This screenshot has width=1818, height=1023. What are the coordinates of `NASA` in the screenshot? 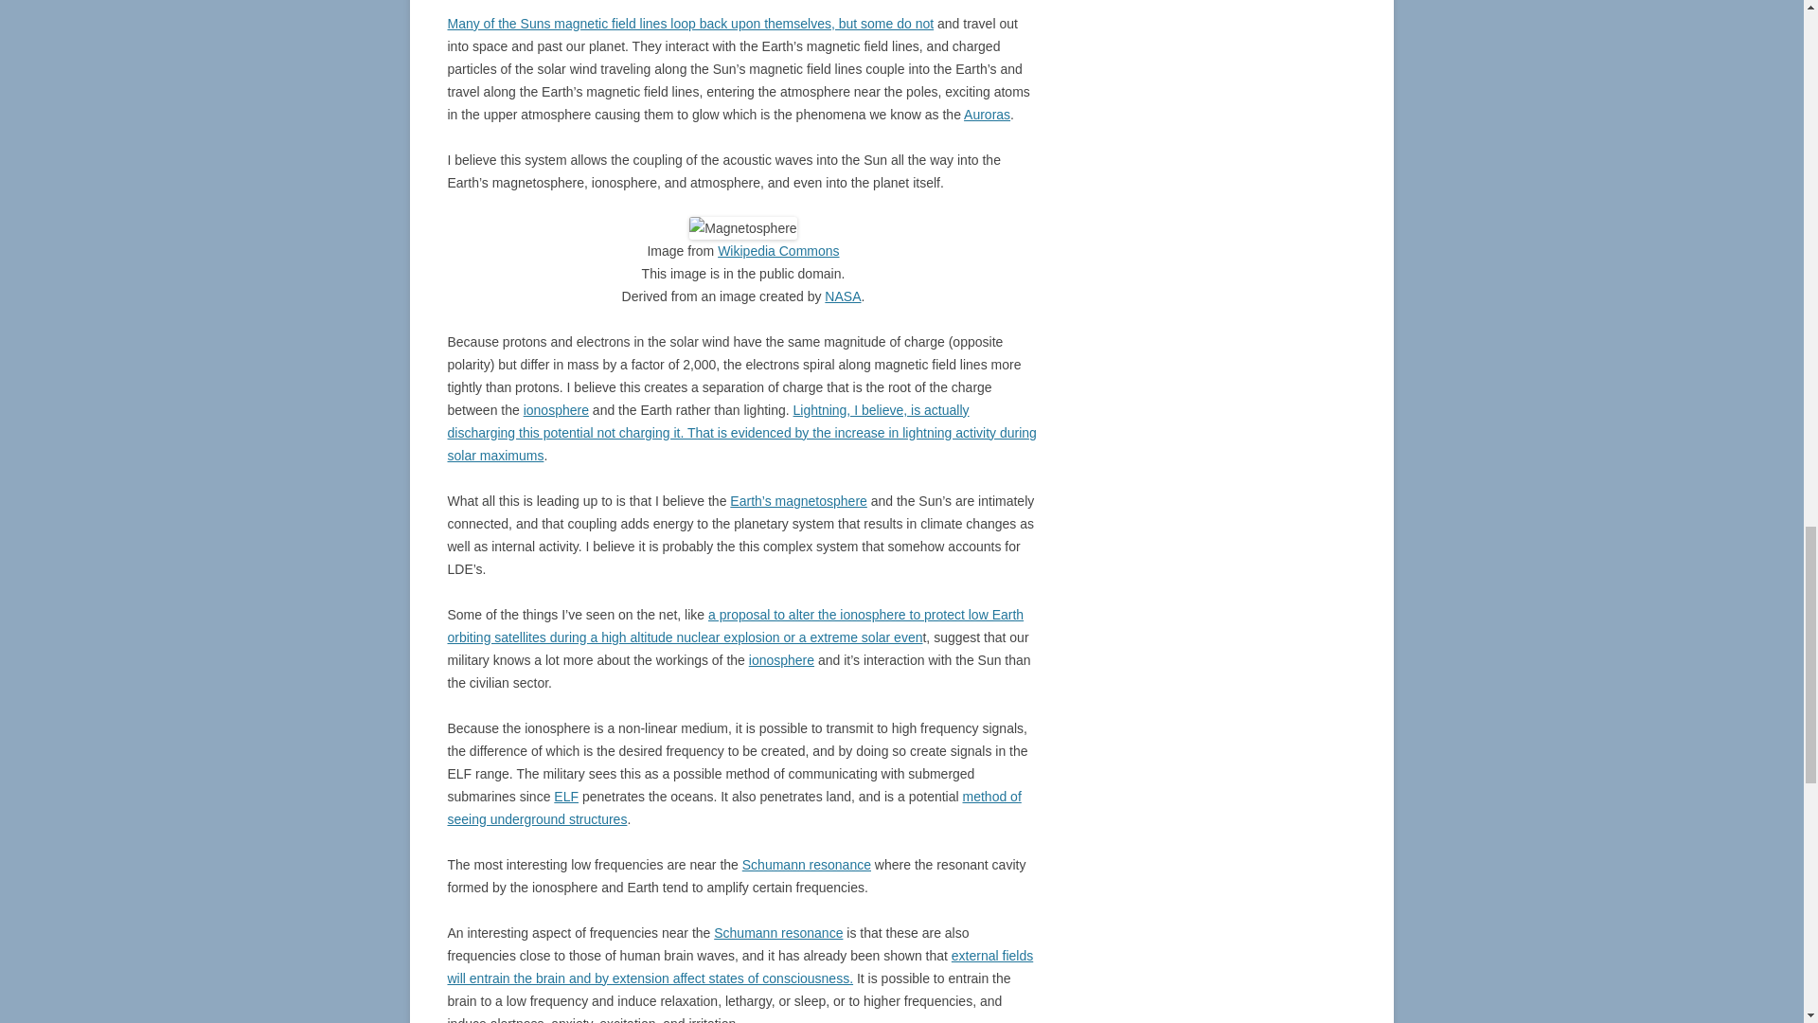 It's located at (843, 296).